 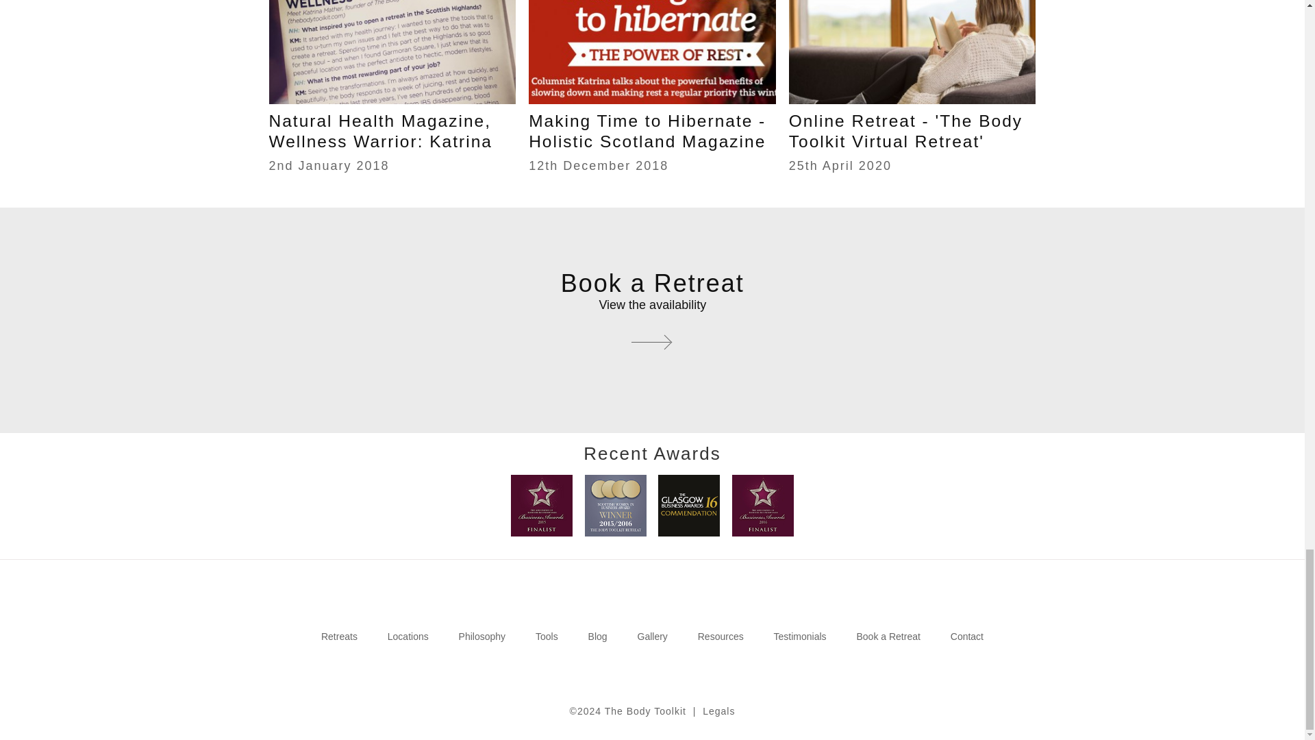 I want to click on 2015 Scottish Women in Business awards winner, so click(x=616, y=506).